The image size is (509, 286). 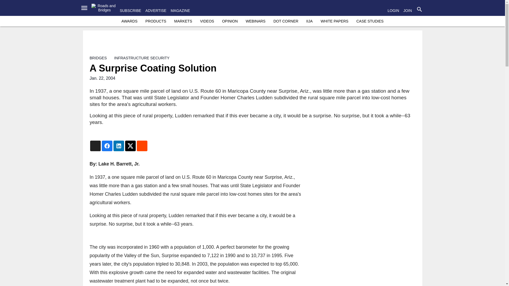 What do you see at coordinates (183, 21) in the screenshot?
I see `MARKETS` at bounding box center [183, 21].